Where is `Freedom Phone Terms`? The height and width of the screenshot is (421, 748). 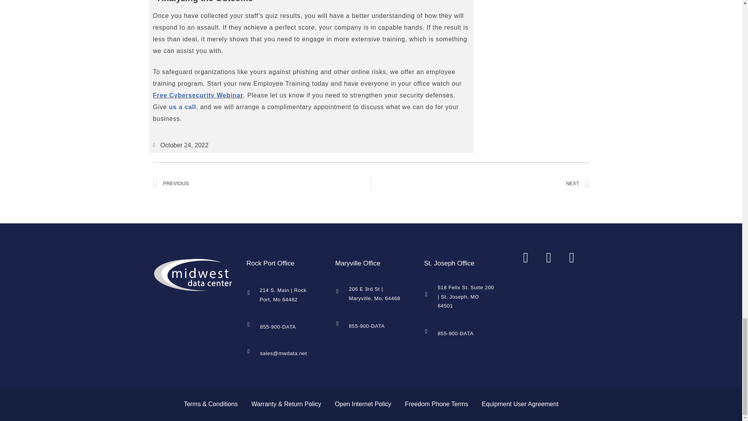
Freedom Phone Terms is located at coordinates (436, 404).